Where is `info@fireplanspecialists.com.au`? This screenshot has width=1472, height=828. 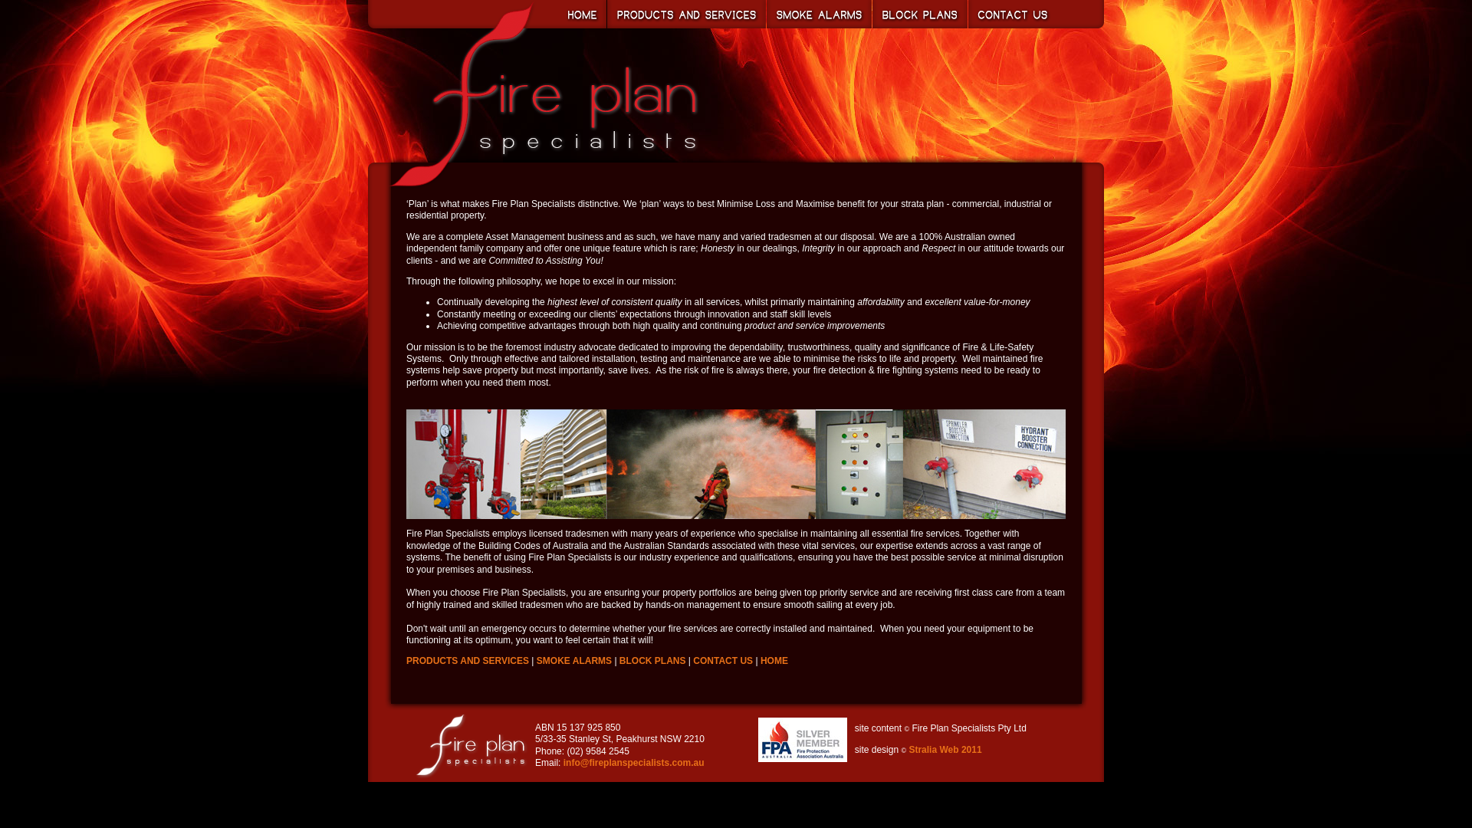
info@fireplanspecialists.com.au is located at coordinates (634, 763).